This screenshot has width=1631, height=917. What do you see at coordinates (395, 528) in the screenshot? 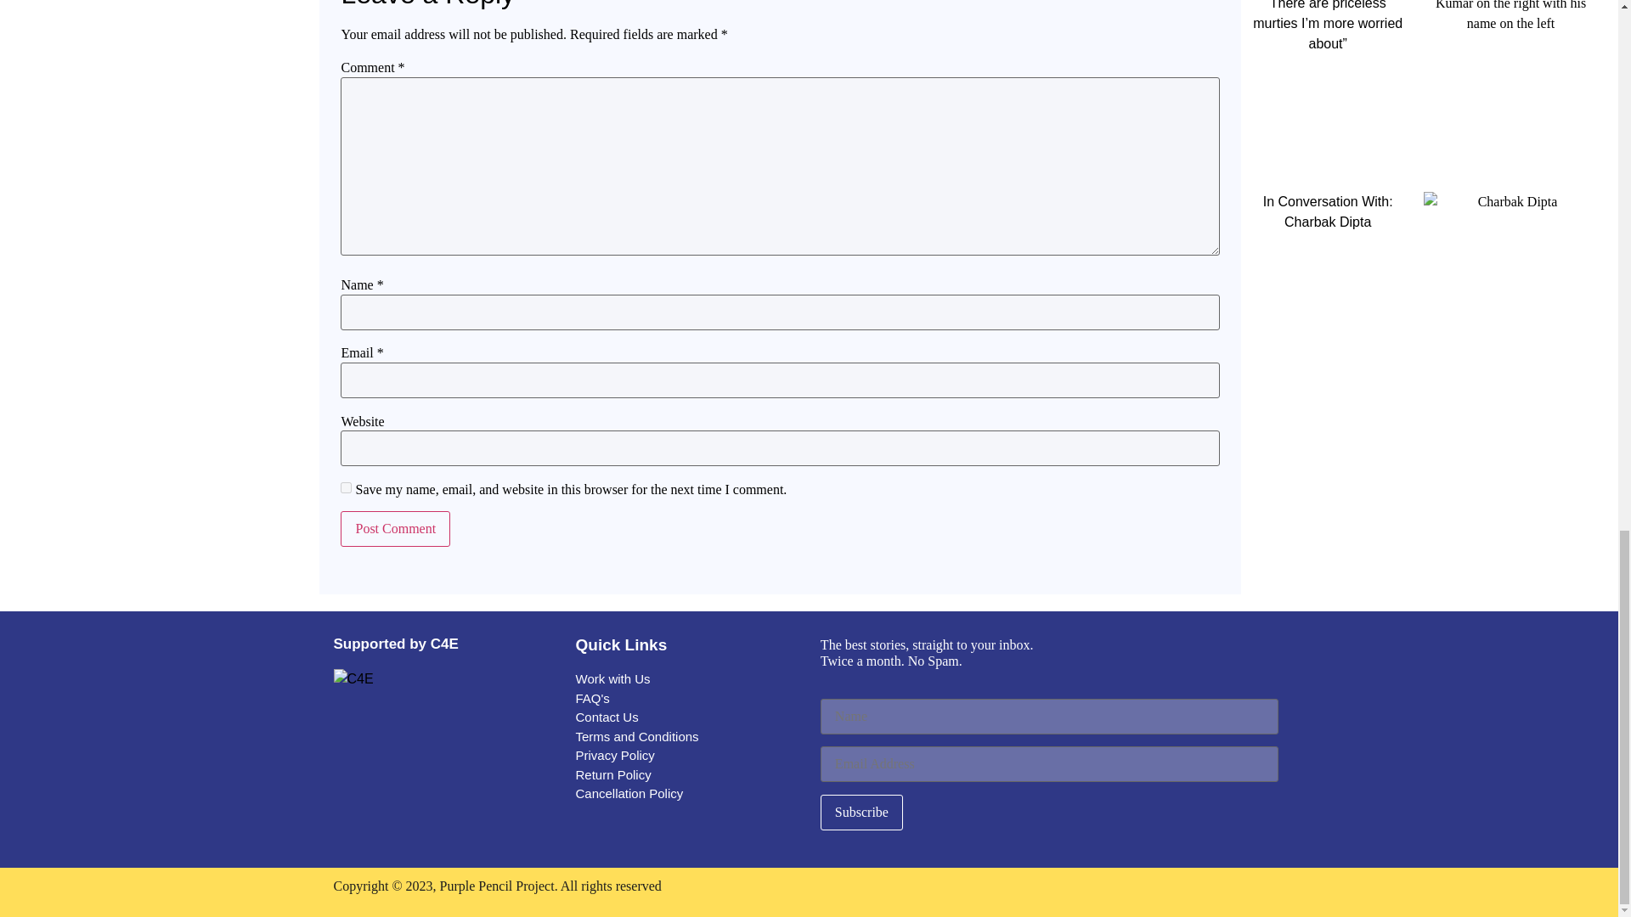
I see `Post Comment` at bounding box center [395, 528].